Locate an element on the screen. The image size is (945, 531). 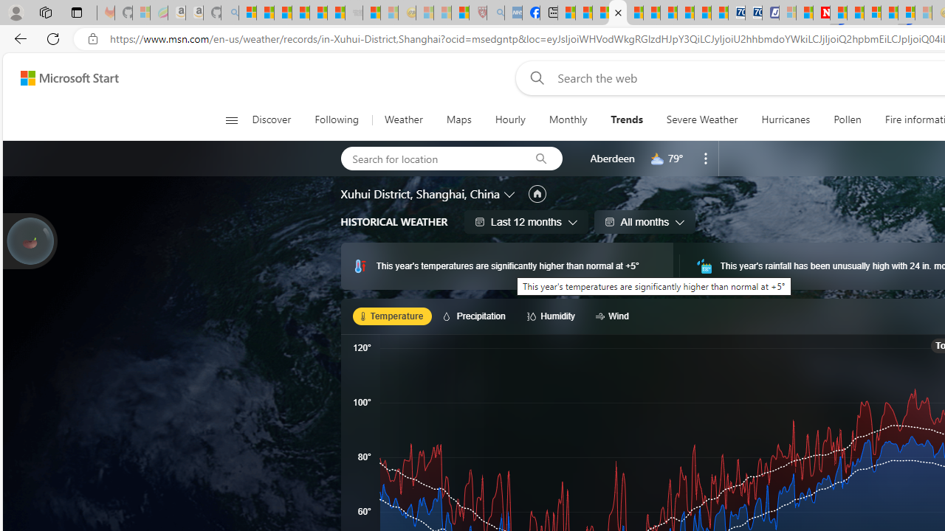
Last 12 months is located at coordinates (526, 221).